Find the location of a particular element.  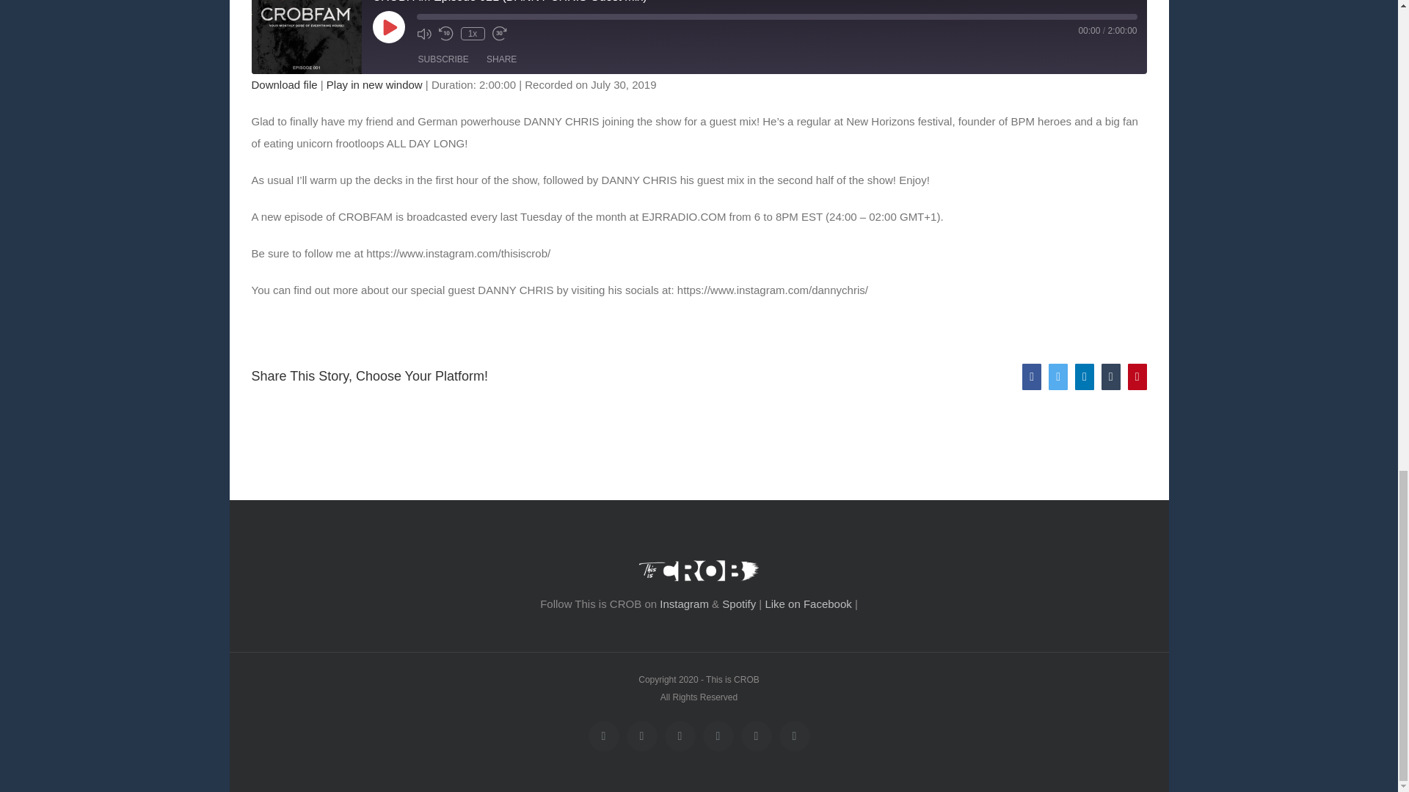

Play in new window is located at coordinates (374, 84).